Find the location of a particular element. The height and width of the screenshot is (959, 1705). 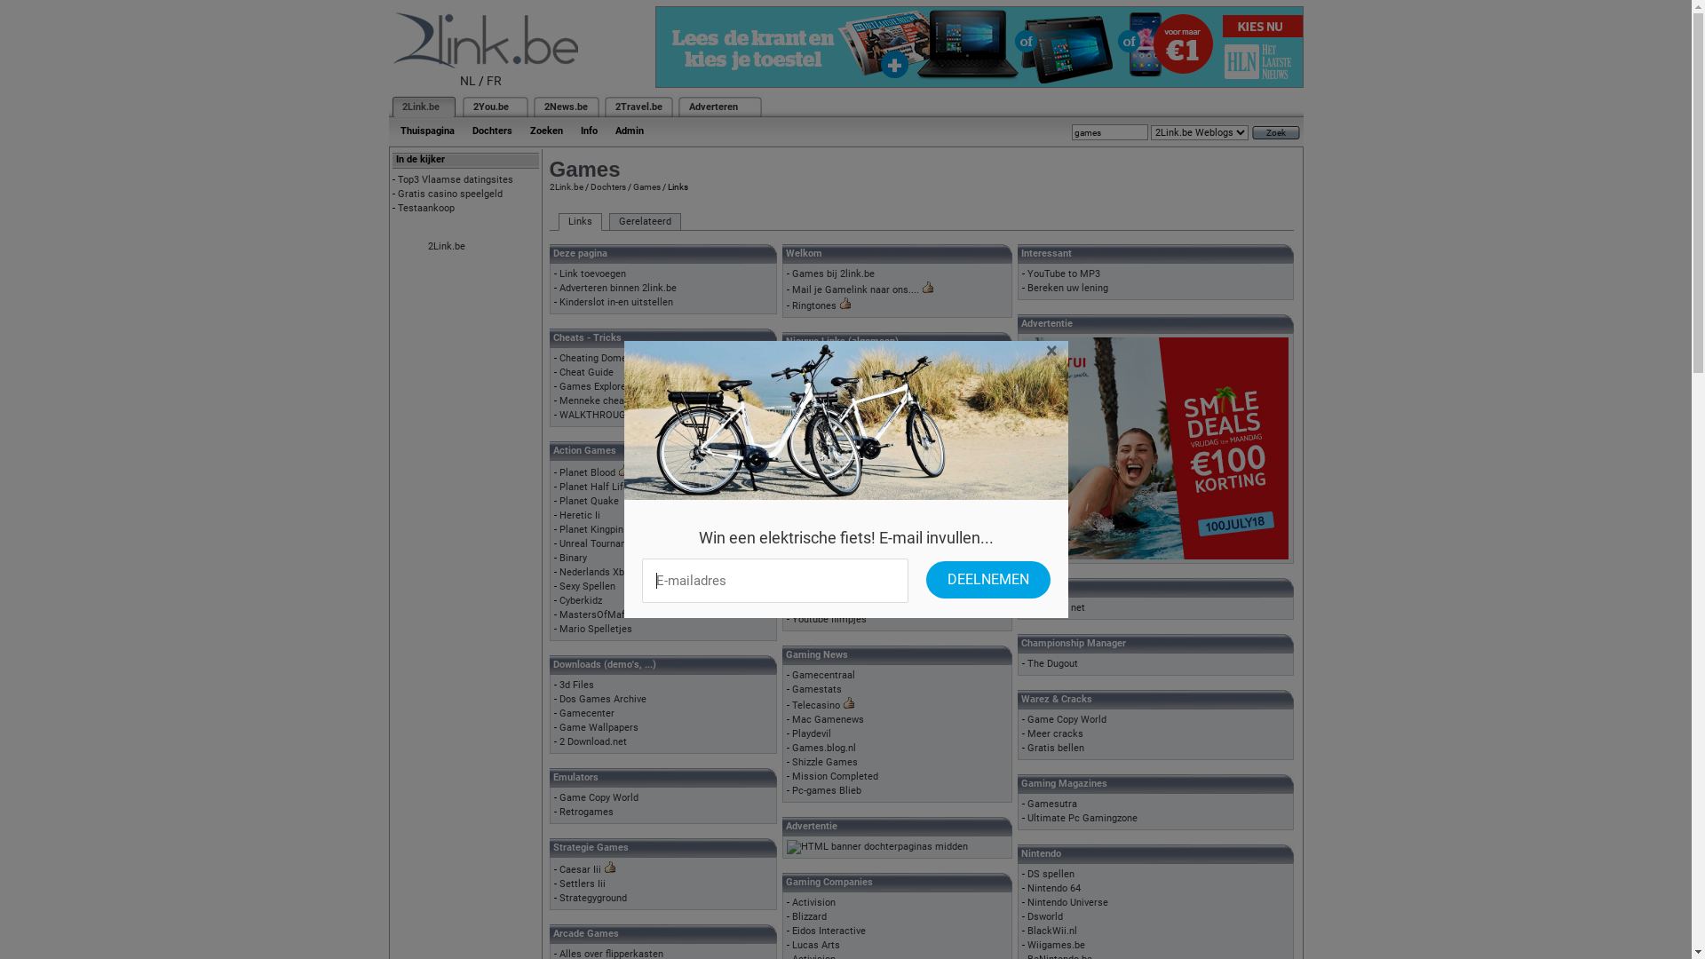

Nederlands Xbox Forum is located at coordinates (613, 572).